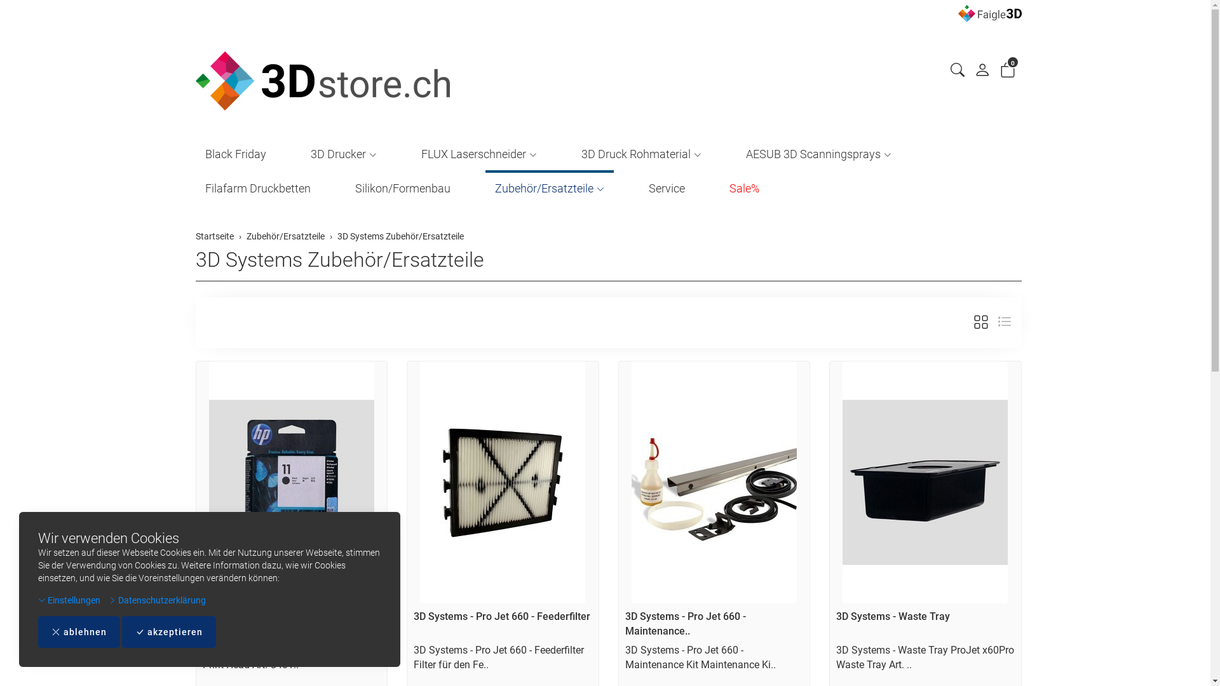 The image size is (1220, 686). I want to click on Black Friday, so click(236, 153).